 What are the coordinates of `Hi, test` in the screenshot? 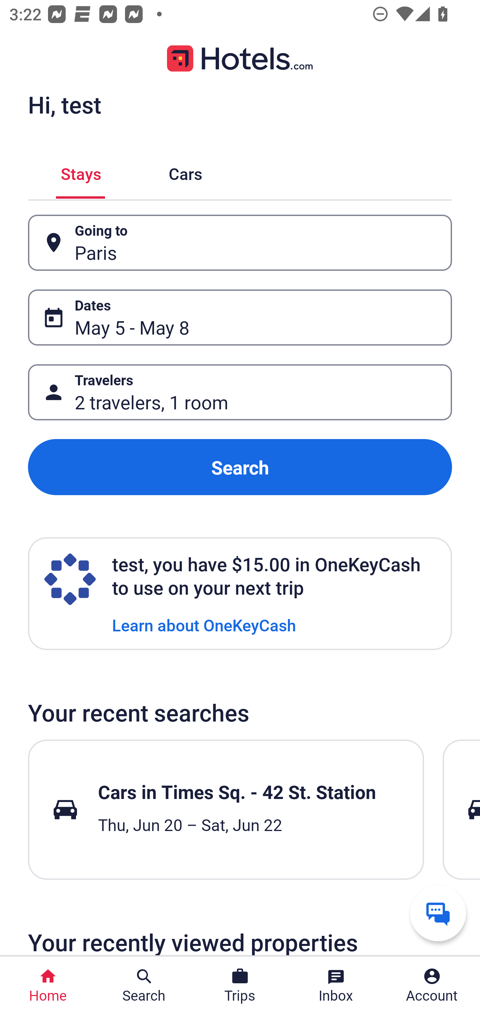 It's located at (64, 105).